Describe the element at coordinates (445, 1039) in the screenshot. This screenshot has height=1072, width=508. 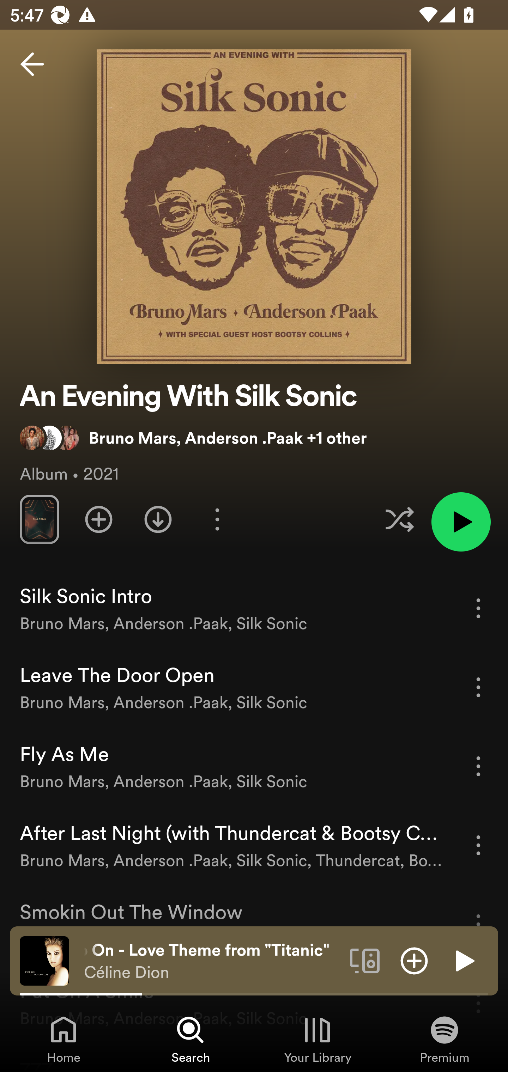
I see `Premium, Tab 4 of 4 Premium Premium` at that location.